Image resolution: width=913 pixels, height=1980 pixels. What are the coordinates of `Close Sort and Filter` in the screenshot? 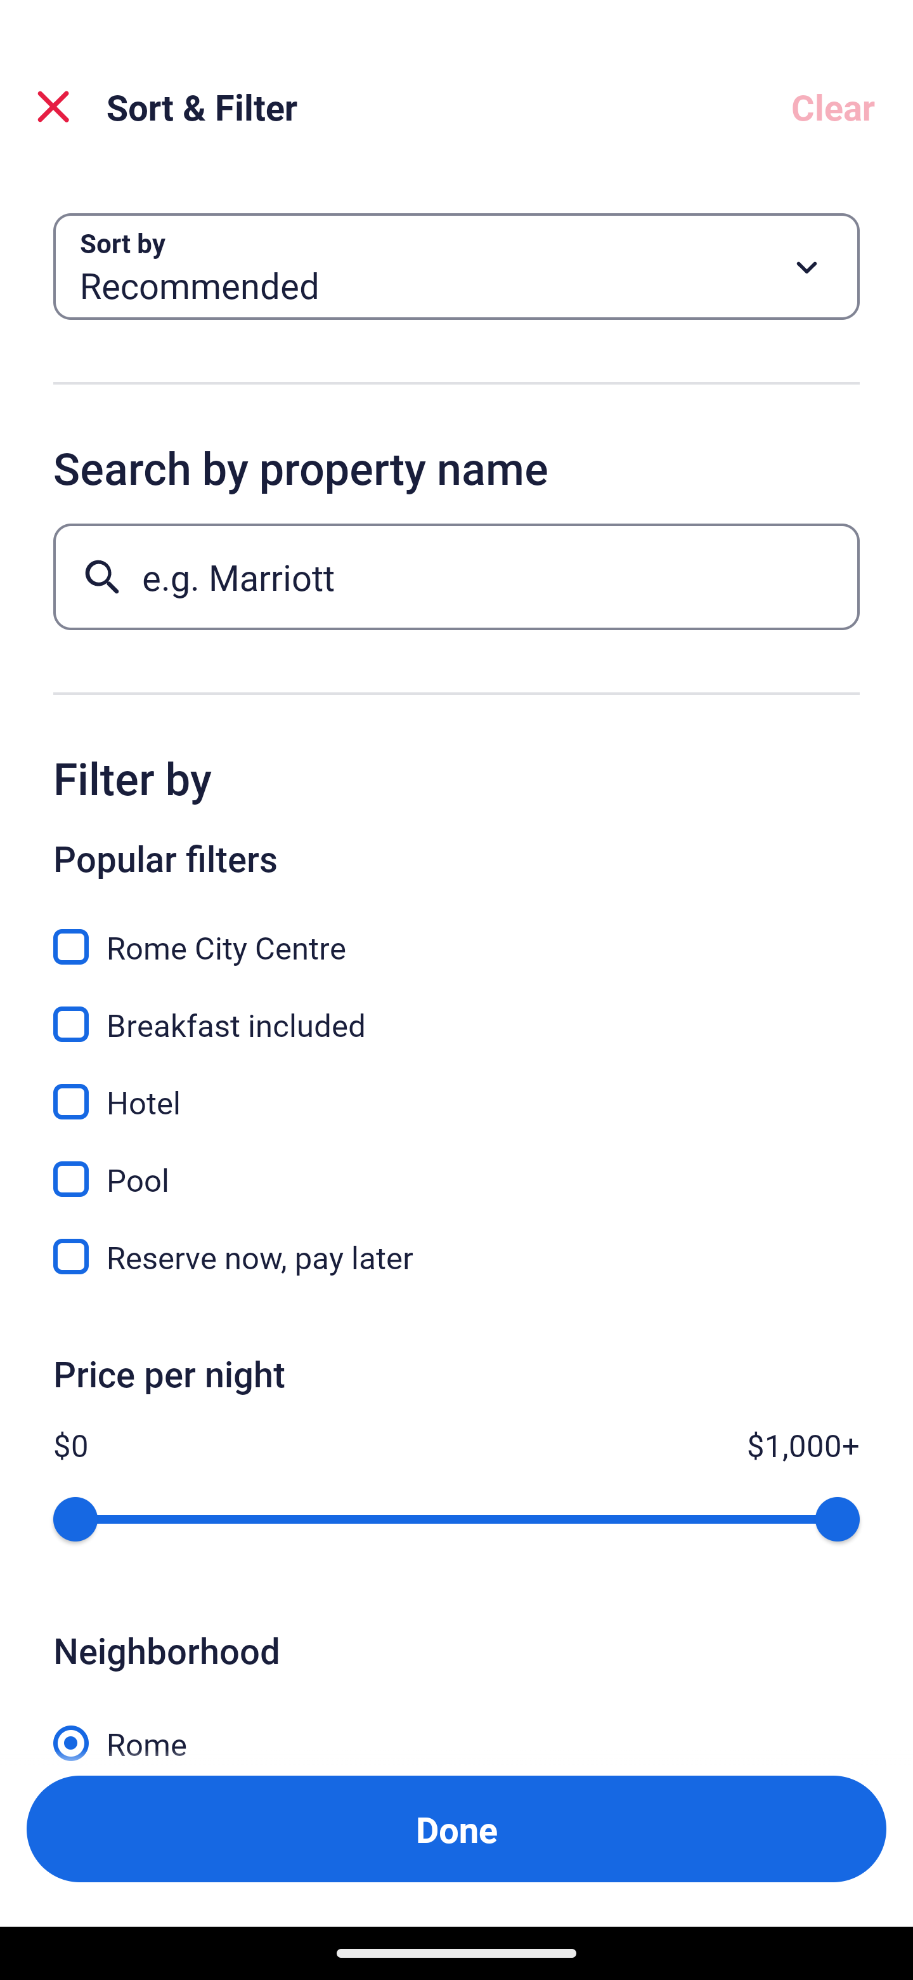 It's located at (53, 107).